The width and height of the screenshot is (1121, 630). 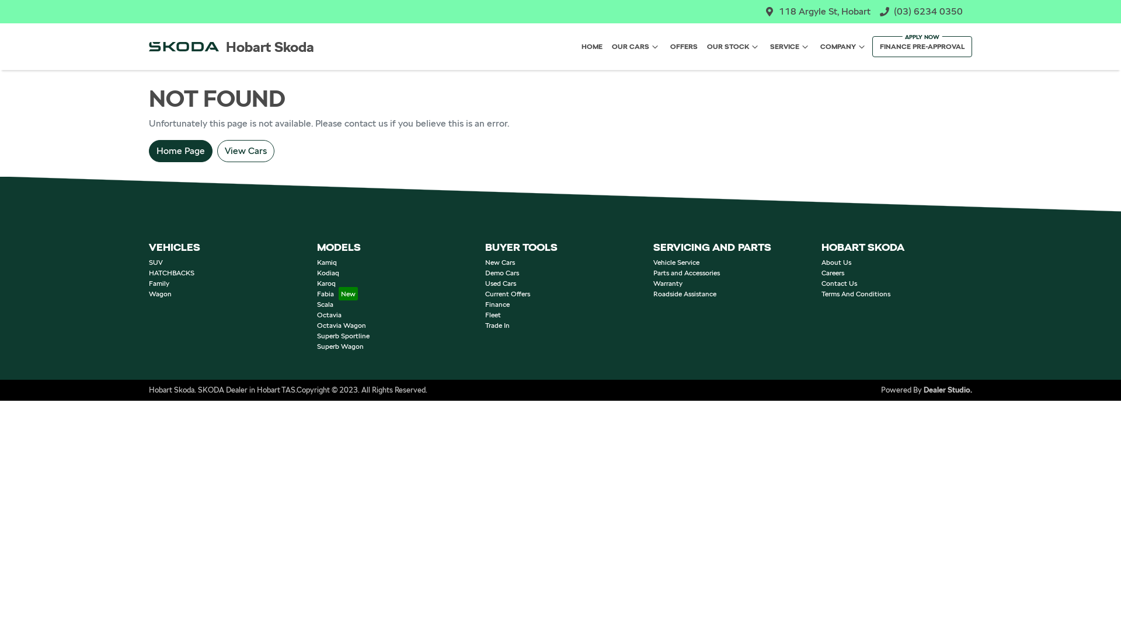 I want to click on Current Offers, so click(x=508, y=294).